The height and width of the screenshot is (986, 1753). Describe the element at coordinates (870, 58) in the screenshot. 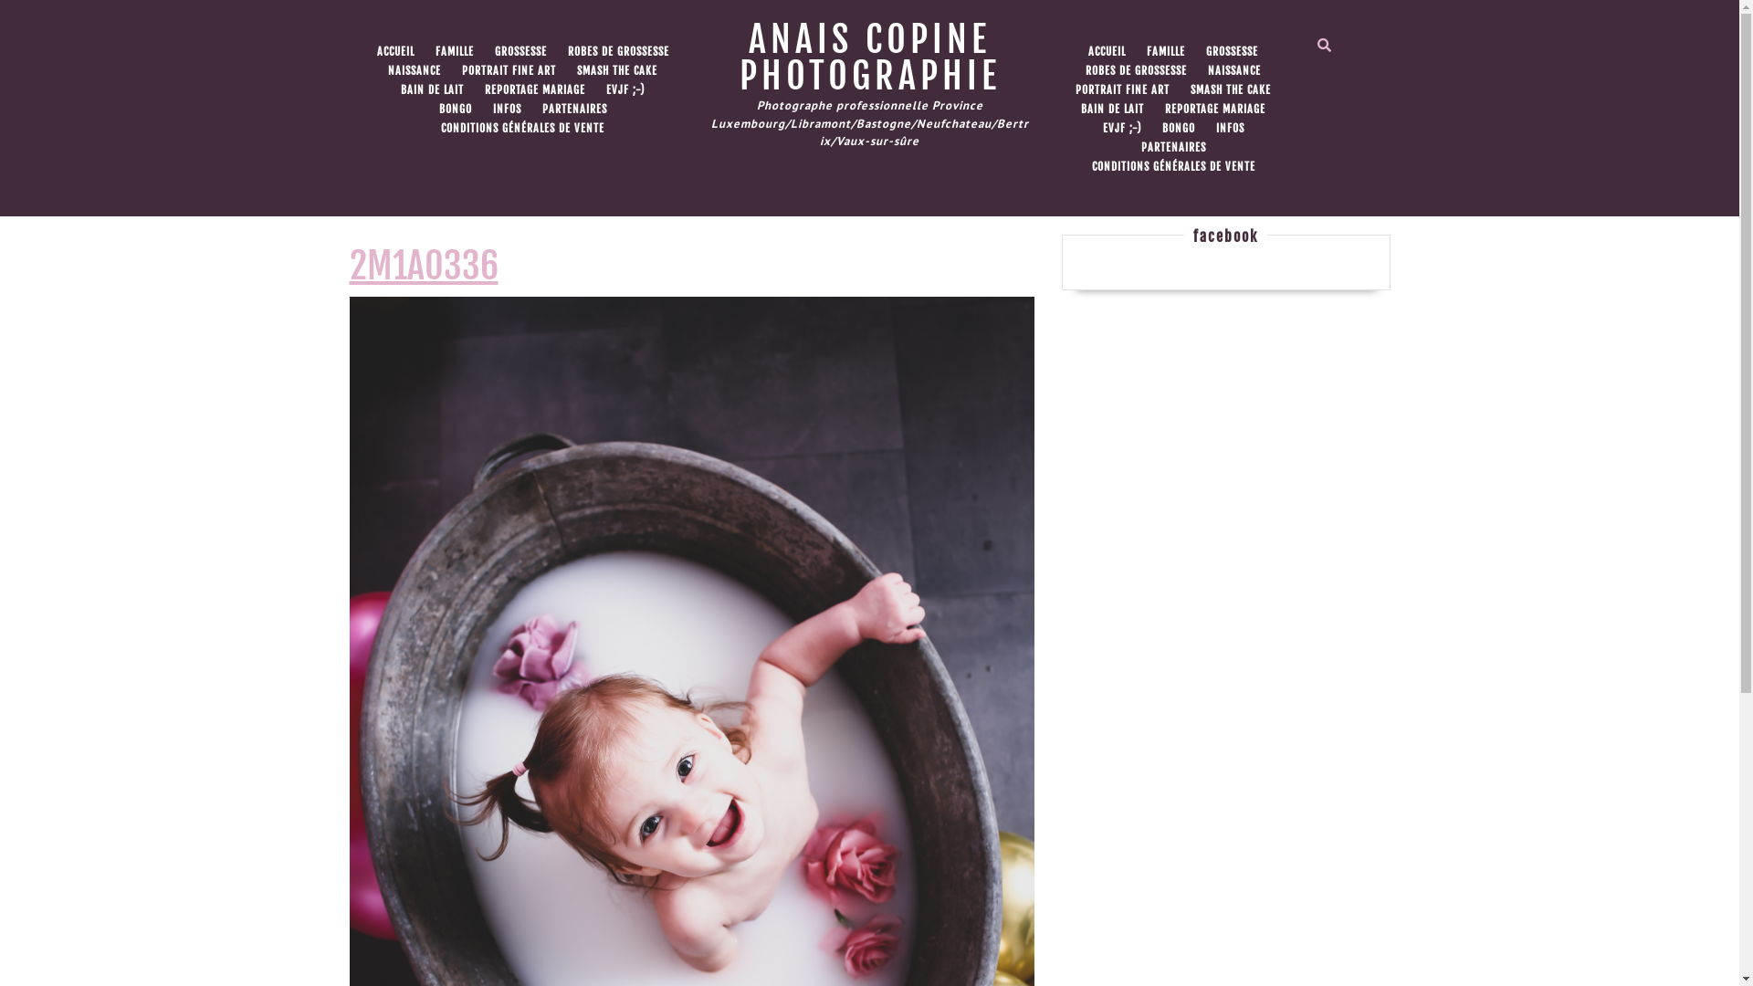

I see `ANAIS COPINE PHOTOGRAPHIE` at that location.